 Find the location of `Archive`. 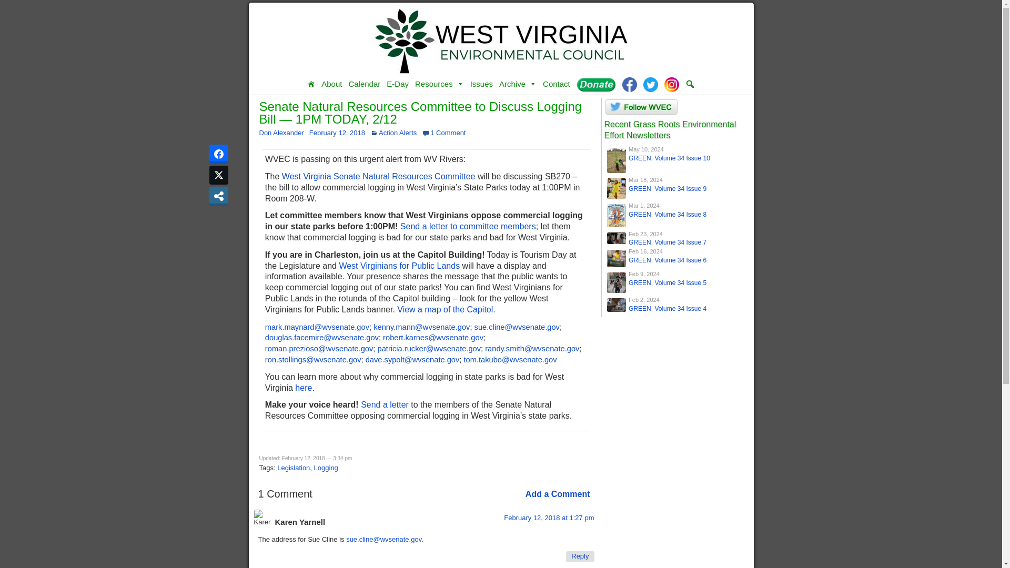

Archive is located at coordinates (518, 84).